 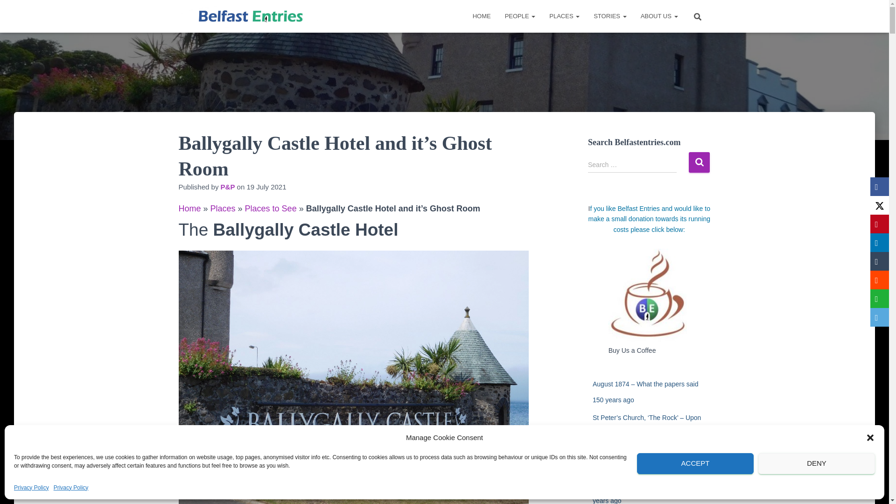 I want to click on Privacy Policy, so click(x=32, y=488).